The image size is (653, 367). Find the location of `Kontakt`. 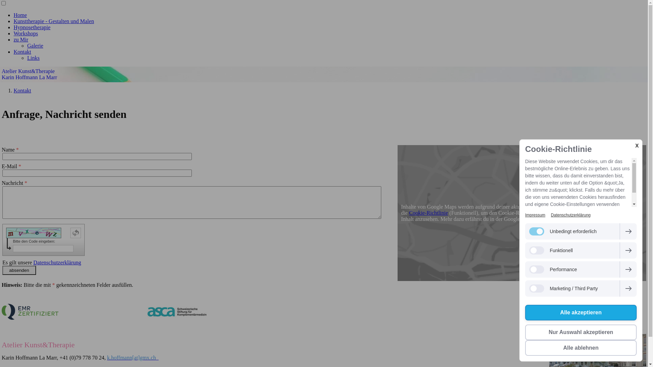

Kontakt is located at coordinates (22, 52).